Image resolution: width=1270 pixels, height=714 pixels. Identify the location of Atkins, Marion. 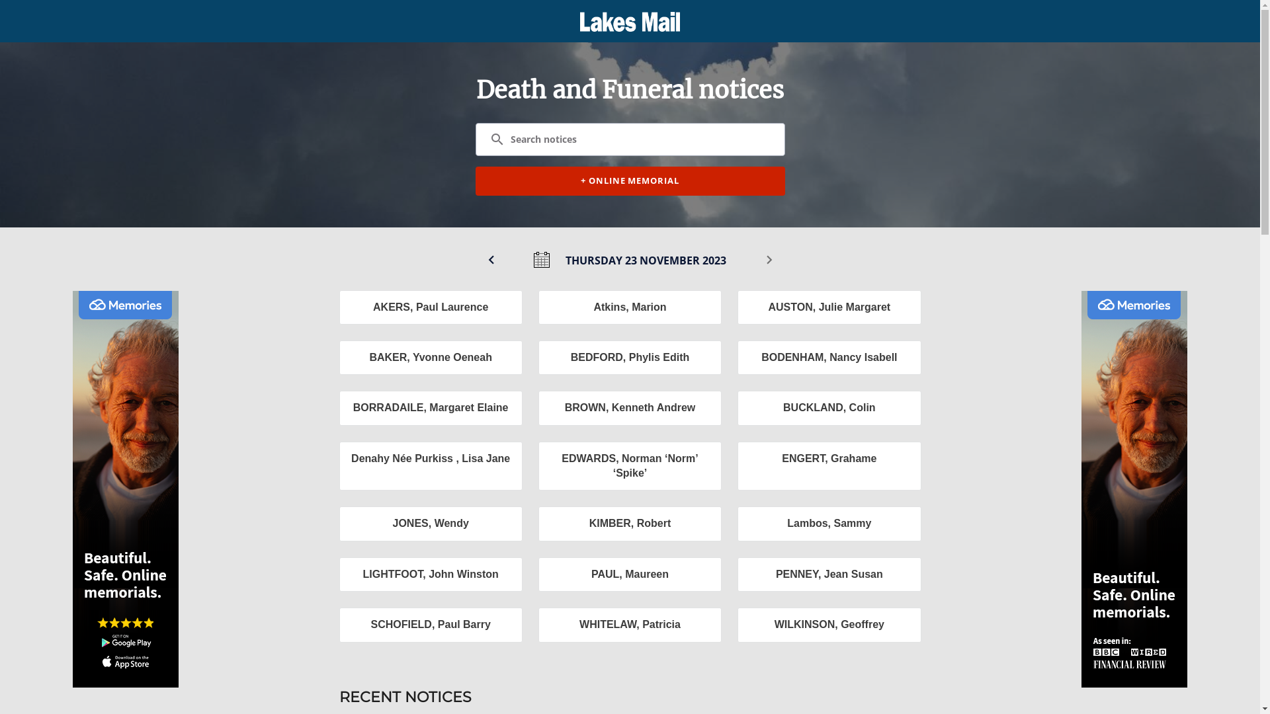
(630, 307).